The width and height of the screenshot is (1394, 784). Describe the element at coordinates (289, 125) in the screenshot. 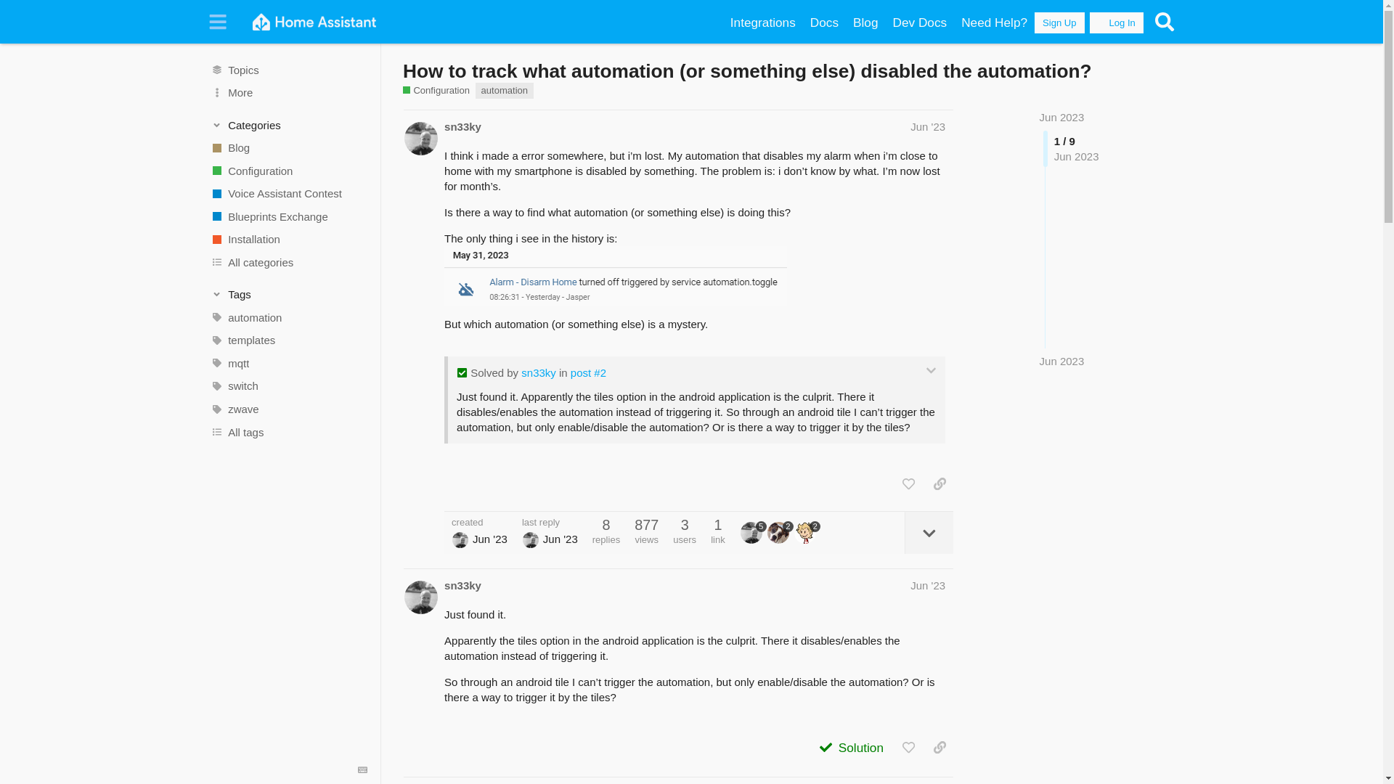

I see `Toggle section` at that location.